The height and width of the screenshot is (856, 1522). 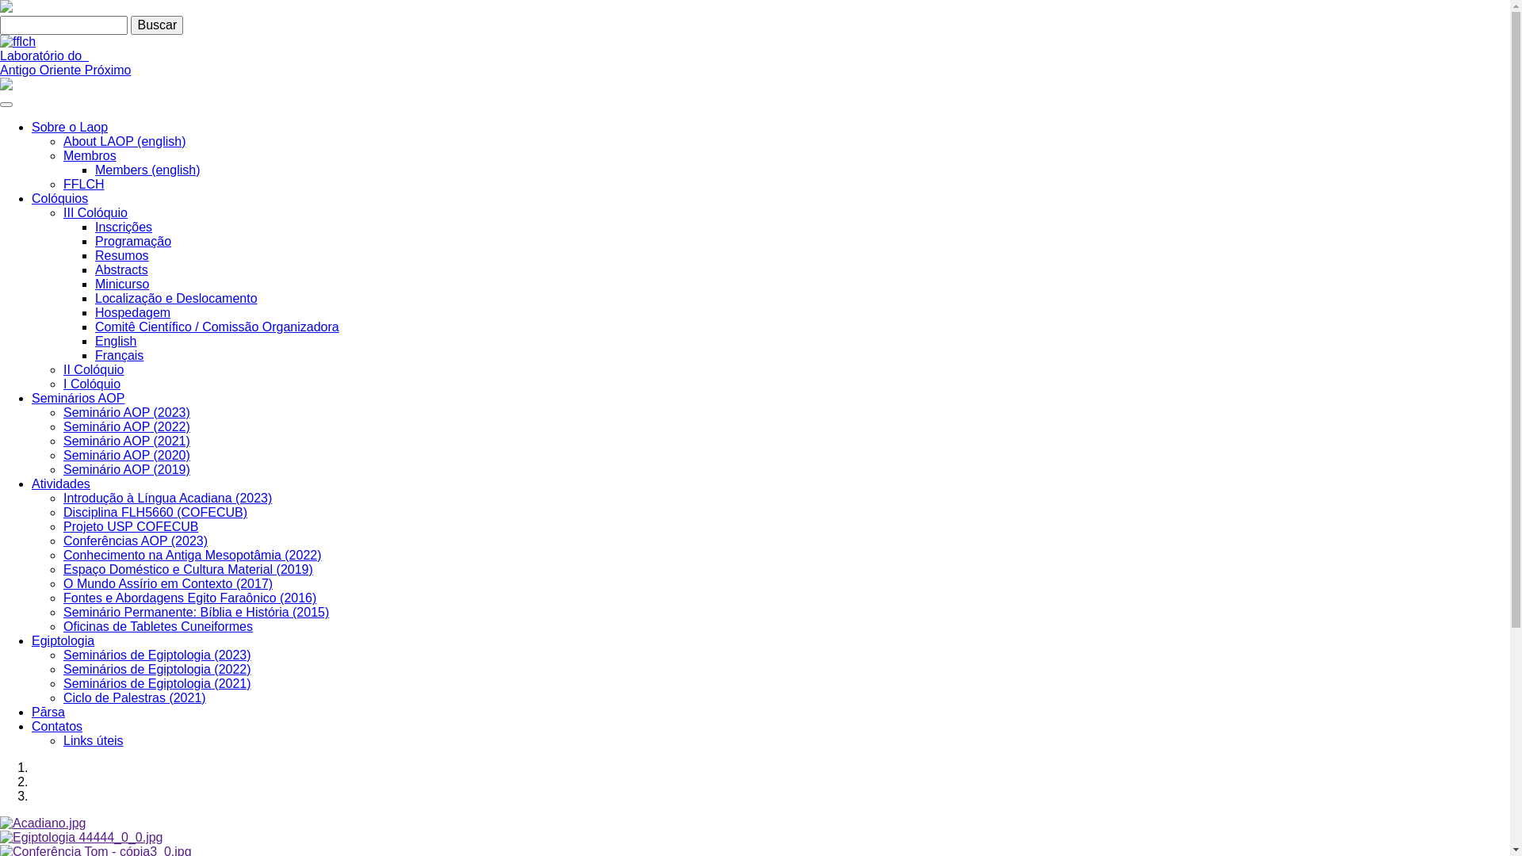 I want to click on Projeto USP COFECUB, so click(x=131, y=526).